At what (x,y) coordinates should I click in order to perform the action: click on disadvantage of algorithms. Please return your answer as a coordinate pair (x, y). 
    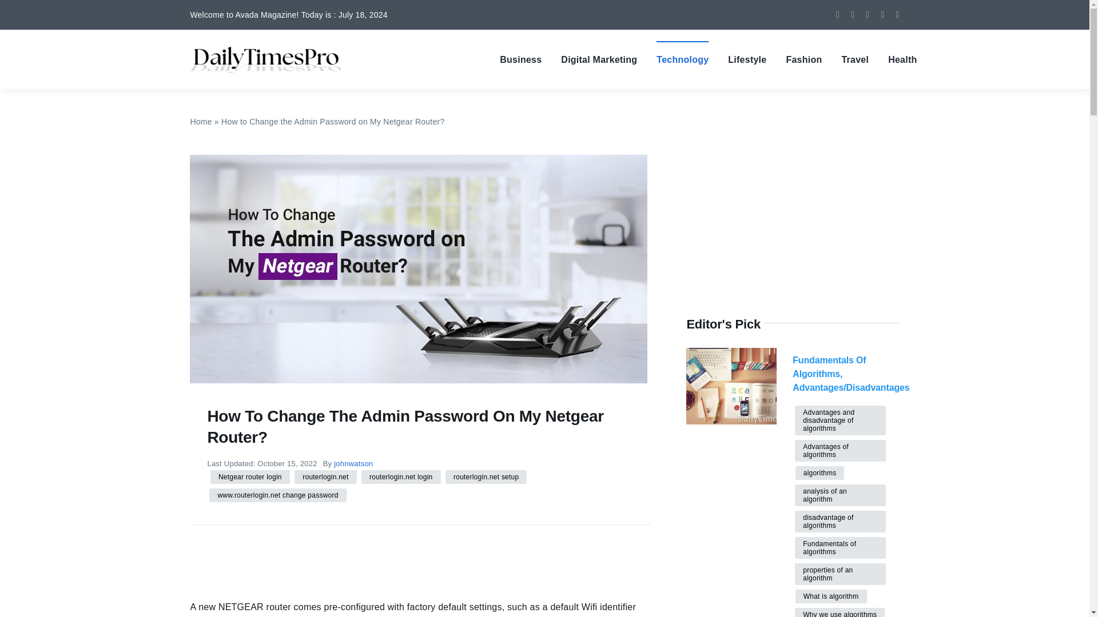
    Looking at the image, I should click on (841, 522).